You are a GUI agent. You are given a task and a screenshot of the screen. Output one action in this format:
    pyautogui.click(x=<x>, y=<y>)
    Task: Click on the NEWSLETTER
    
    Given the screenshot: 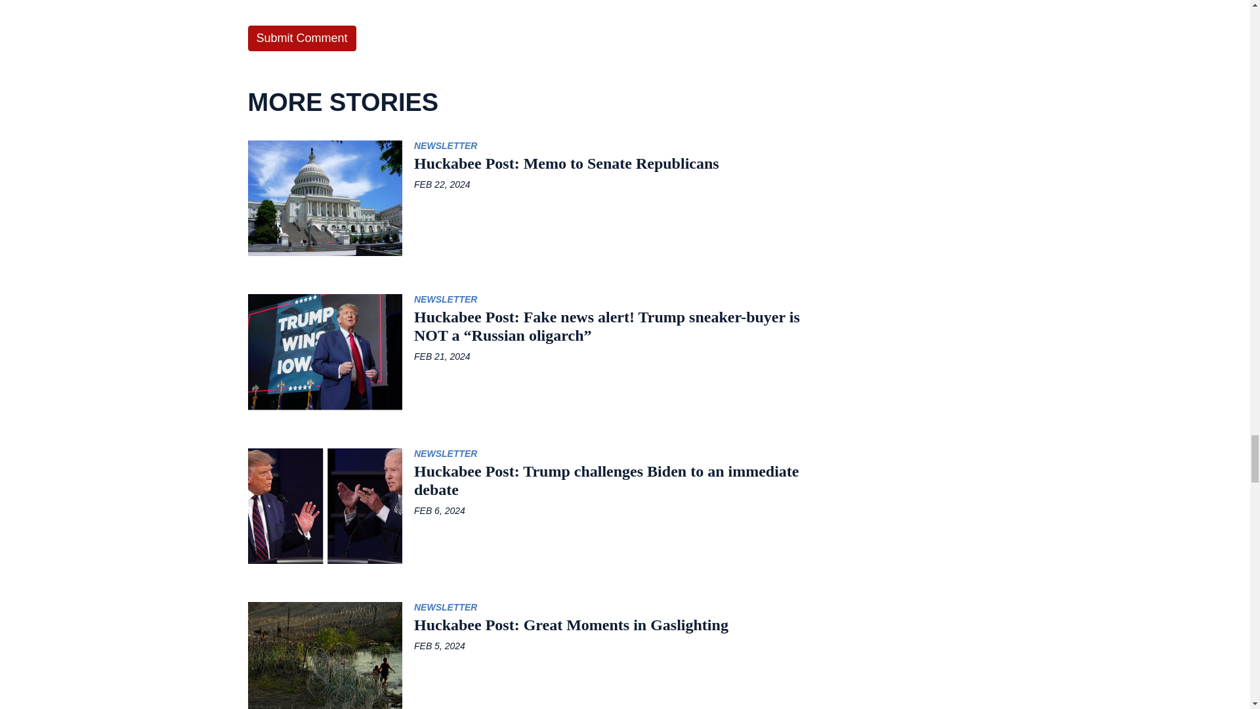 What is the action you would take?
    pyautogui.click(x=446, y=453)
    